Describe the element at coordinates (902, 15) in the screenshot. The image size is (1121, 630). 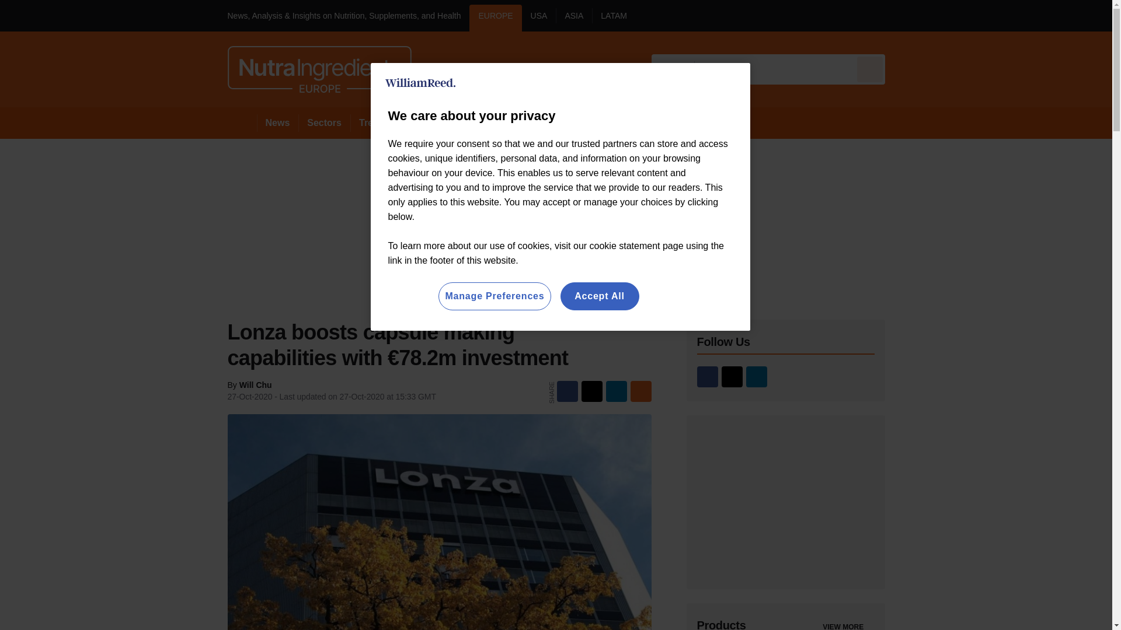
I see `Sign in` at that location.